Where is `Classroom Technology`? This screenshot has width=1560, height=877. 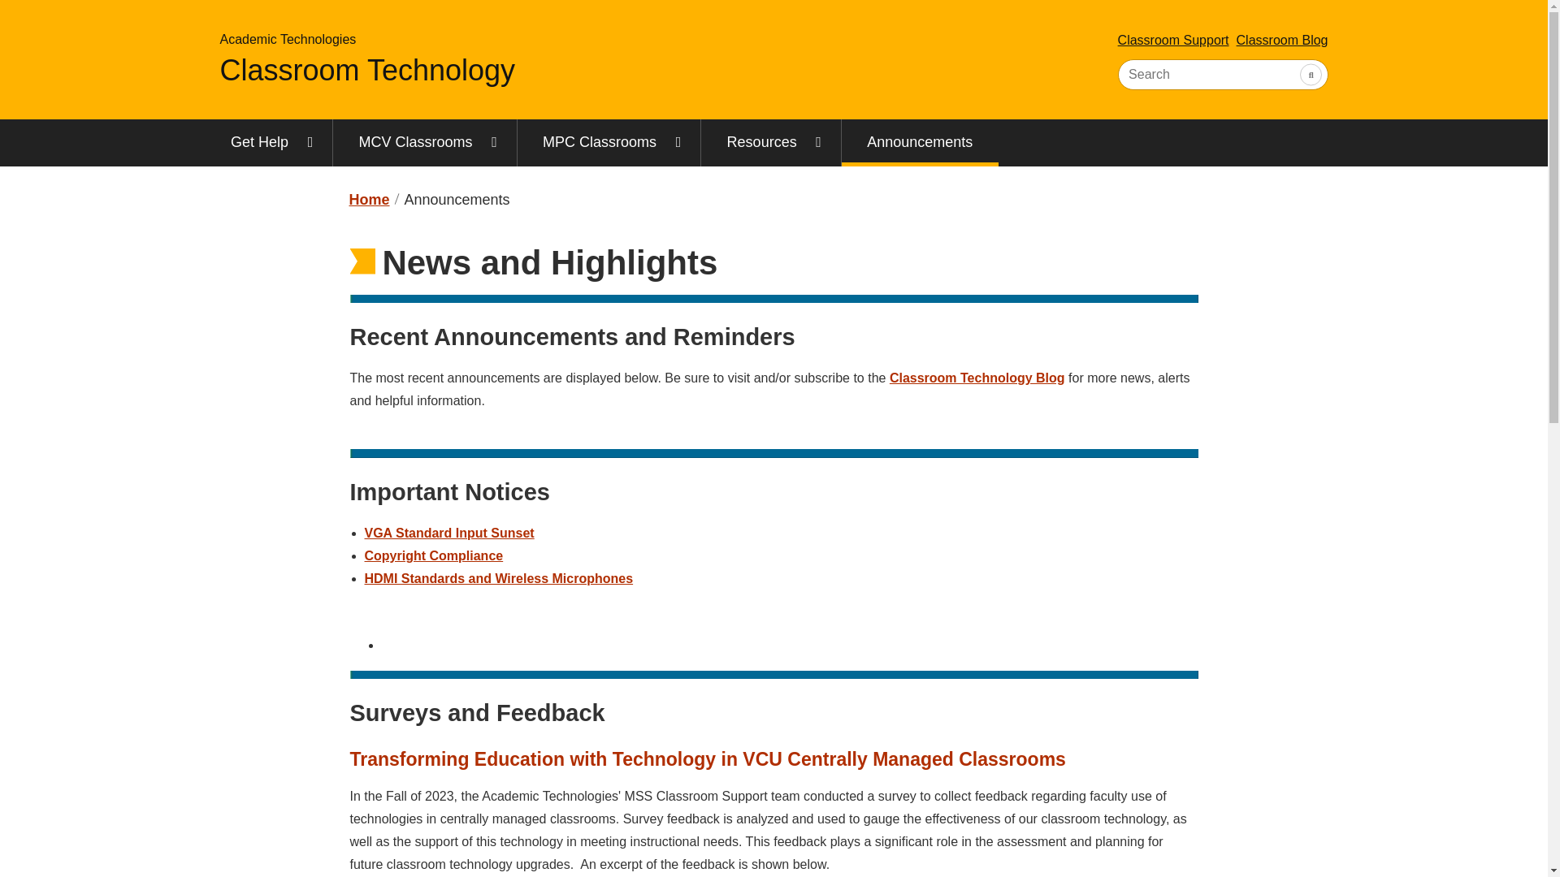
Classroom Technology is located at coordinates (367, 70).